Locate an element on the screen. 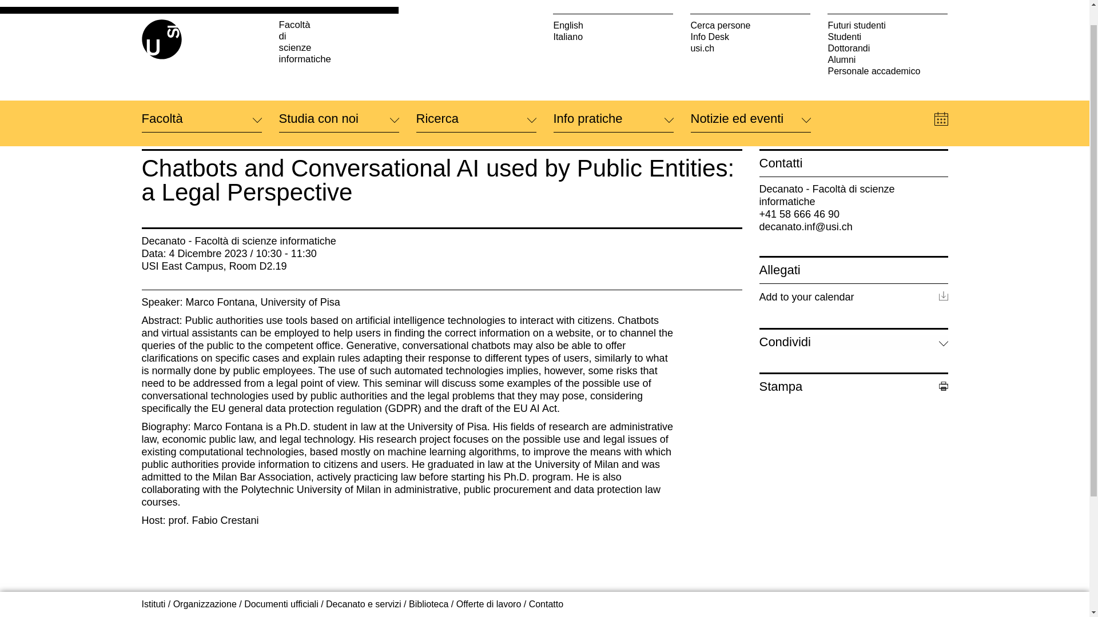 The image size is (1098, 617). Cerca persone is located at coordinates (750, 5).